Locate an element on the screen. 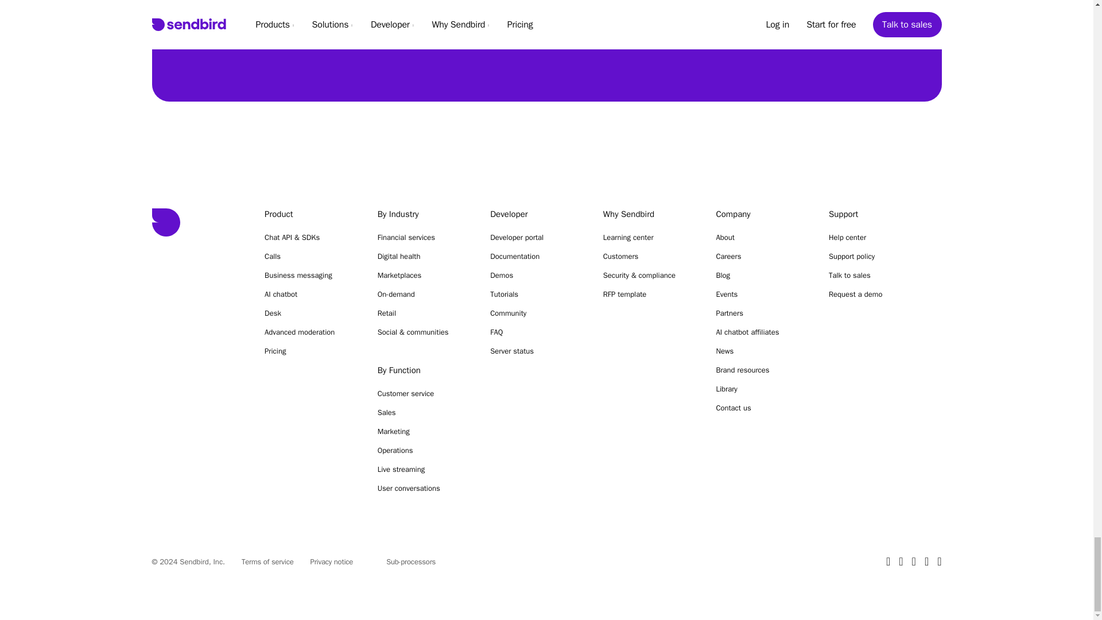 The image size is (1102, 620). Marketing is located at coordinates (422, 432).